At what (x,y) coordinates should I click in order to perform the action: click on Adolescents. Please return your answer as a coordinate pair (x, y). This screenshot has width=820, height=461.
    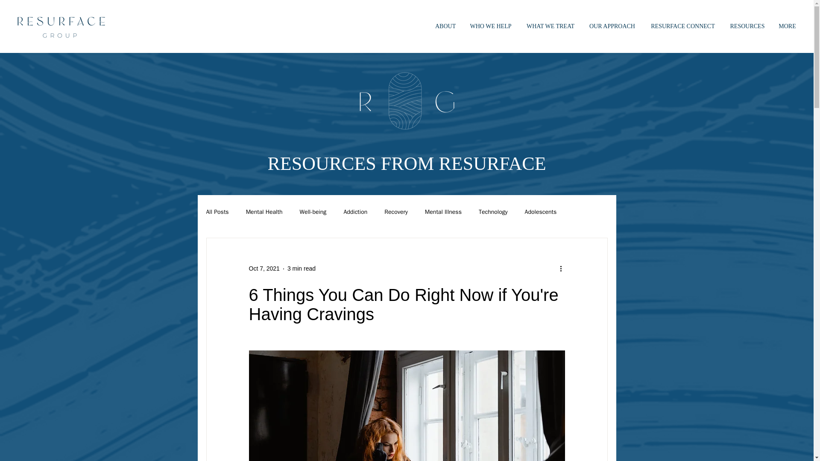
    Looking at the image, I should click on (541, 212).